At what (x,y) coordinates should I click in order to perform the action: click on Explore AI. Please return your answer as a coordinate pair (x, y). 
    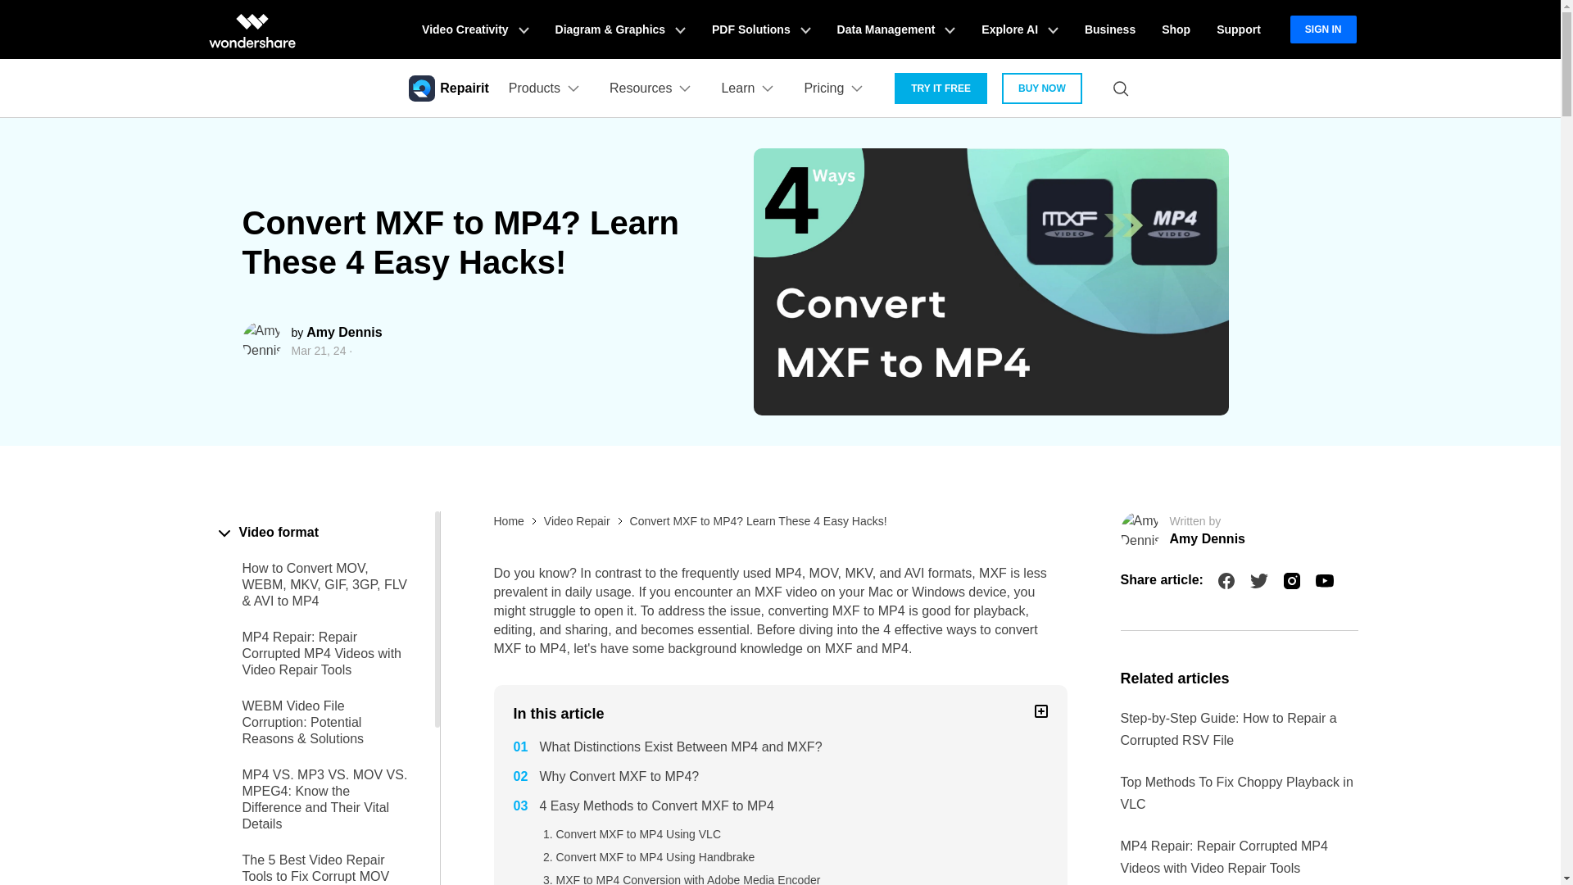
    Looking at the image, I should click on (1019, 29).